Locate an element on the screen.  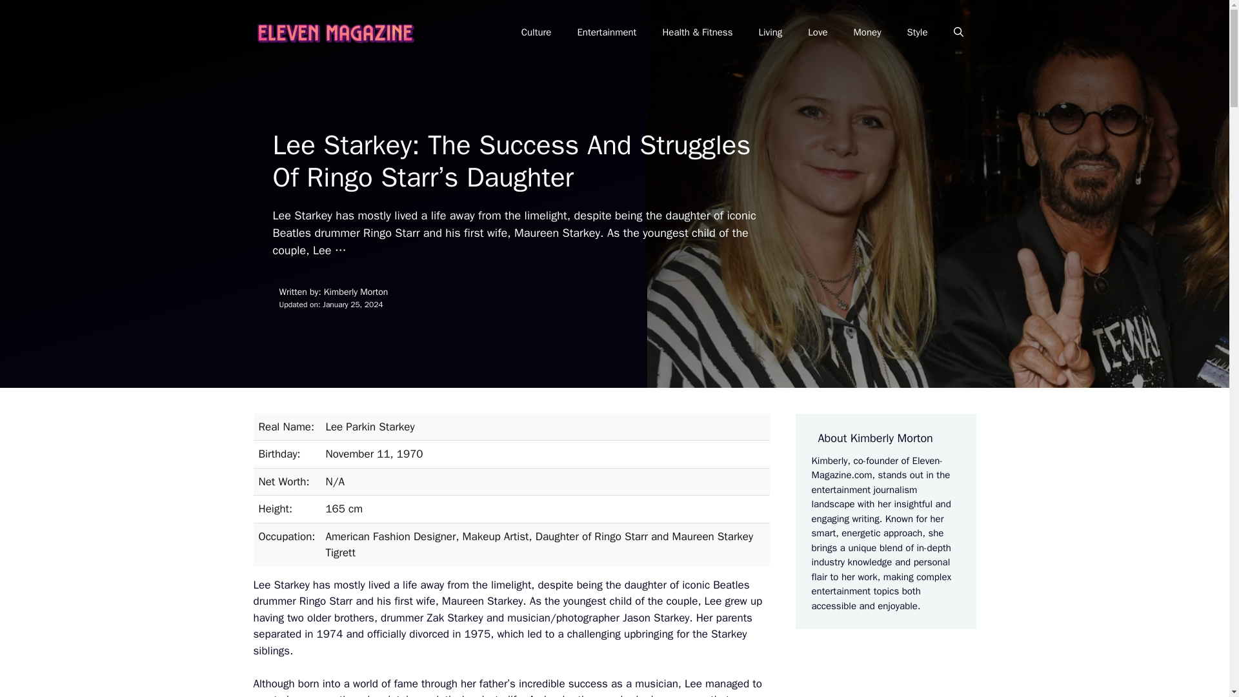
Culture is located at coordinates (536, 32).